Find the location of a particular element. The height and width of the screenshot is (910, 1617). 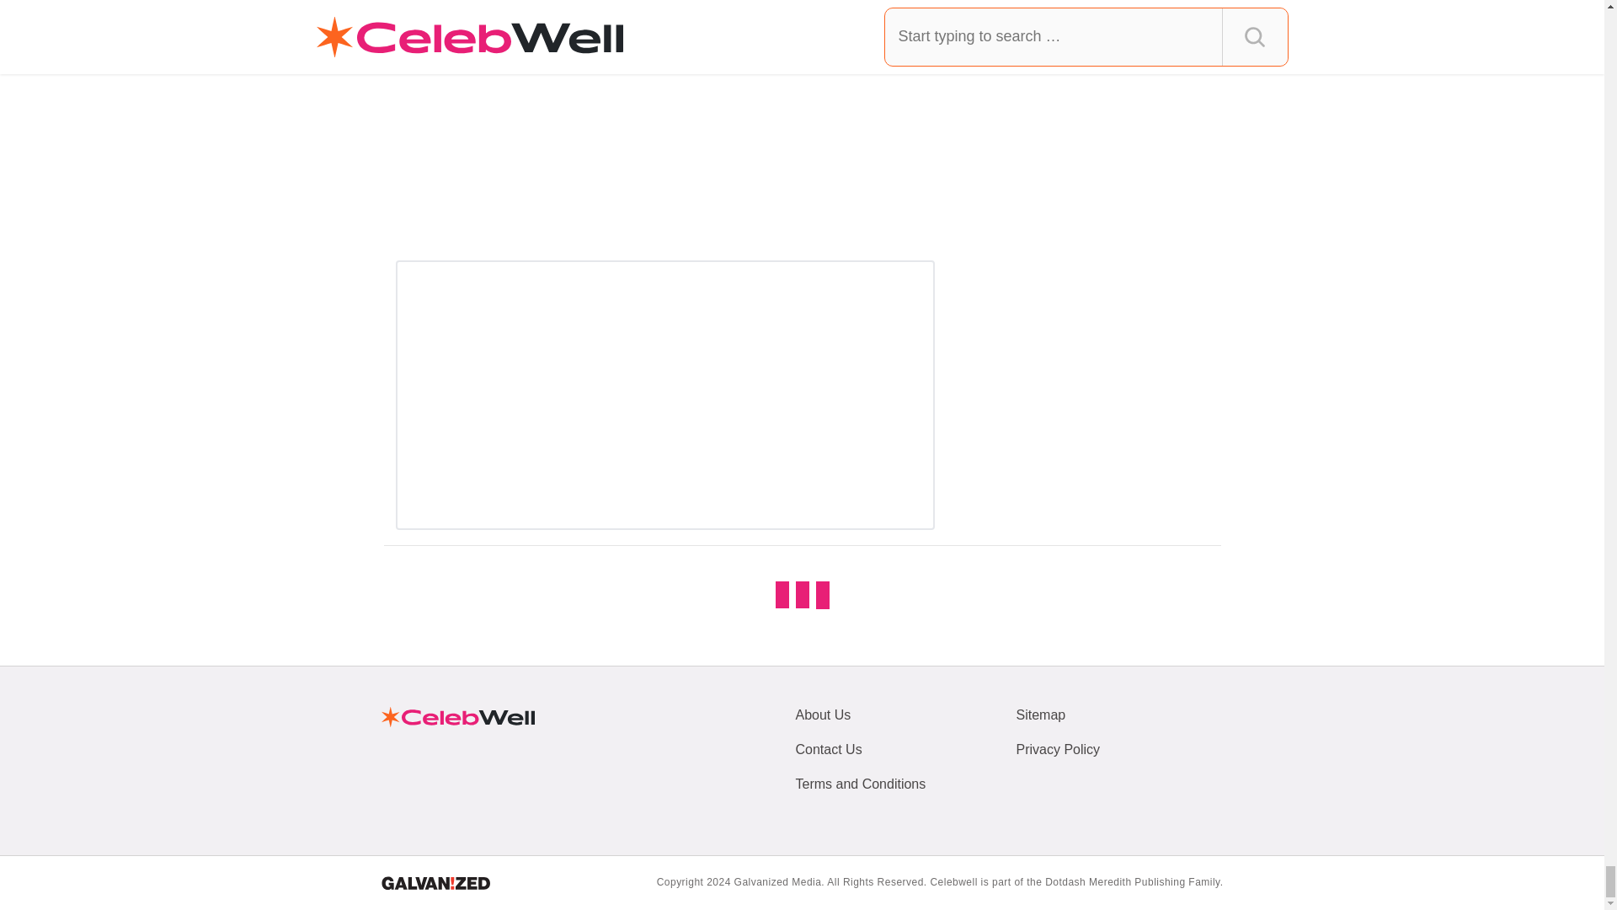

Galvanized Media Logo is located at coordinates (435, 883).